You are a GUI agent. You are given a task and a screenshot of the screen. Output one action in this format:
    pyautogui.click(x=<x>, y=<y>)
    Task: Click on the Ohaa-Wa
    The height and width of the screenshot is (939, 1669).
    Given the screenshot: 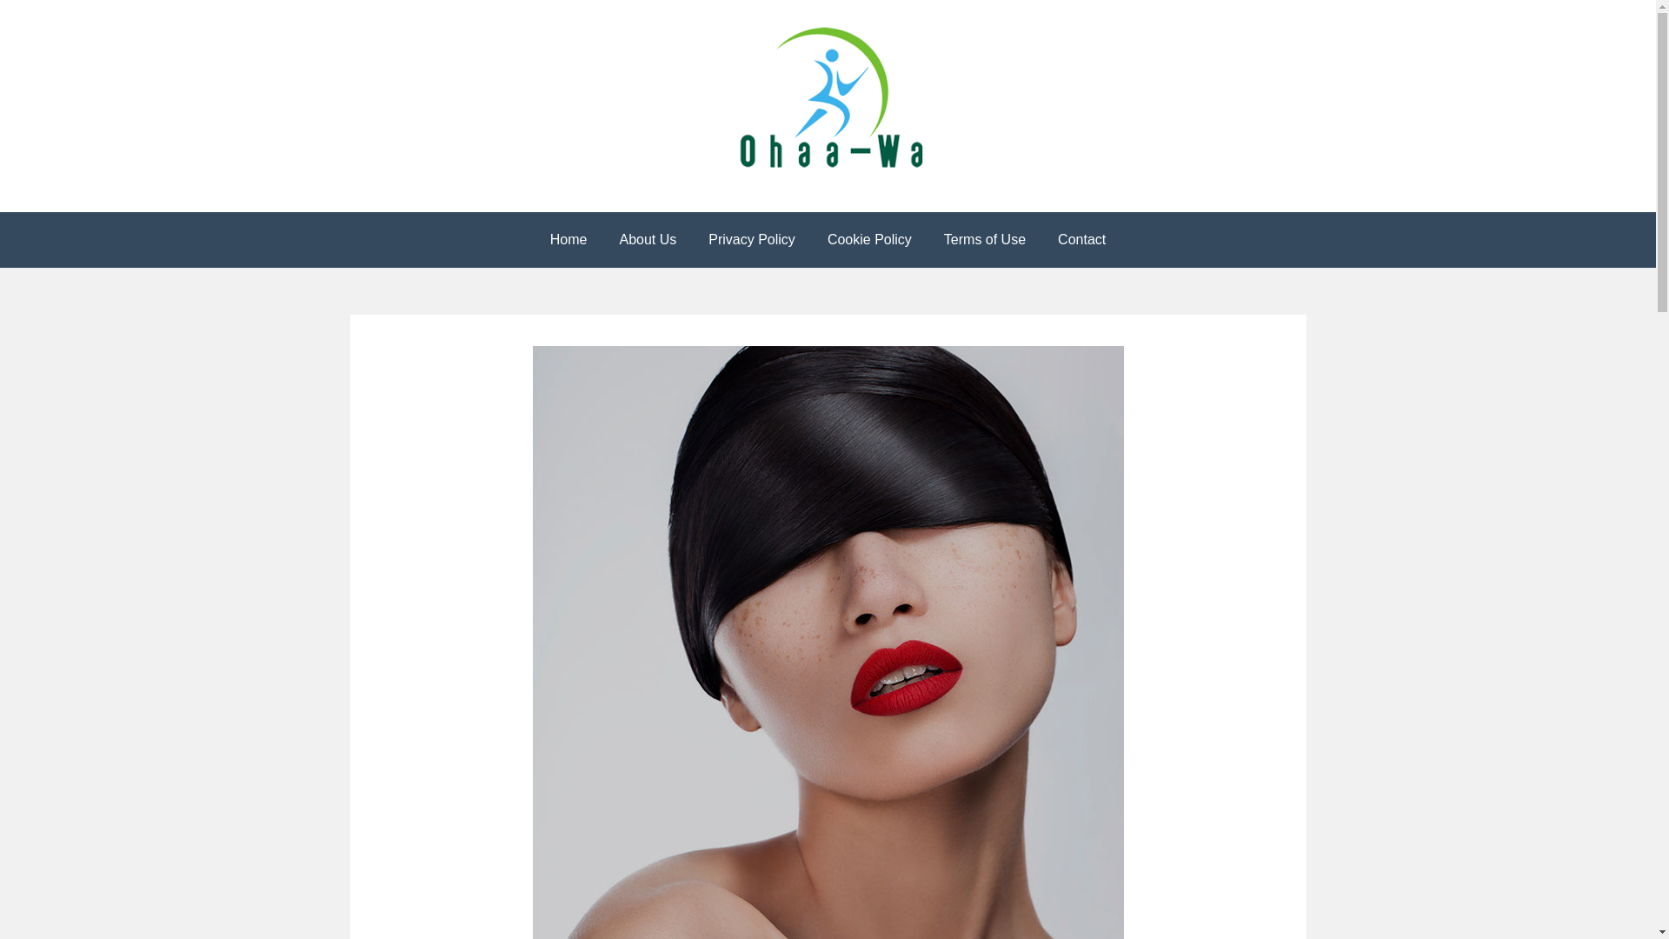 What is the action you would take?
    pyautogui.click(x=89, y=219)
    